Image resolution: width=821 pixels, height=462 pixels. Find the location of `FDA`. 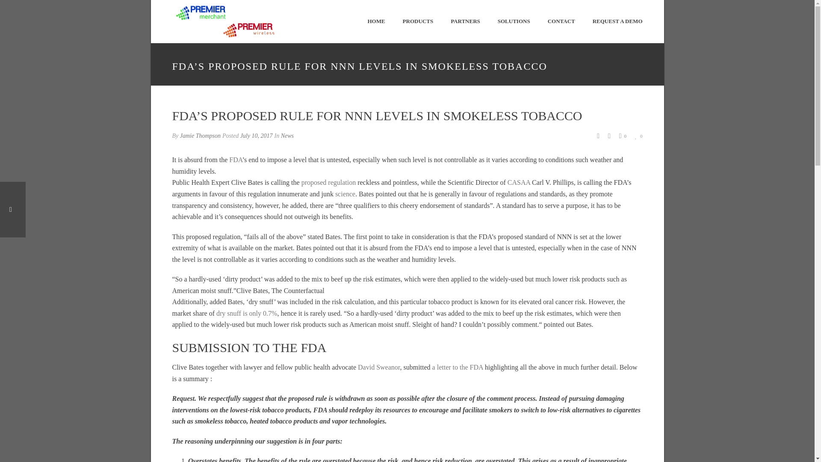

FDA is located at coordinates (235, 160).